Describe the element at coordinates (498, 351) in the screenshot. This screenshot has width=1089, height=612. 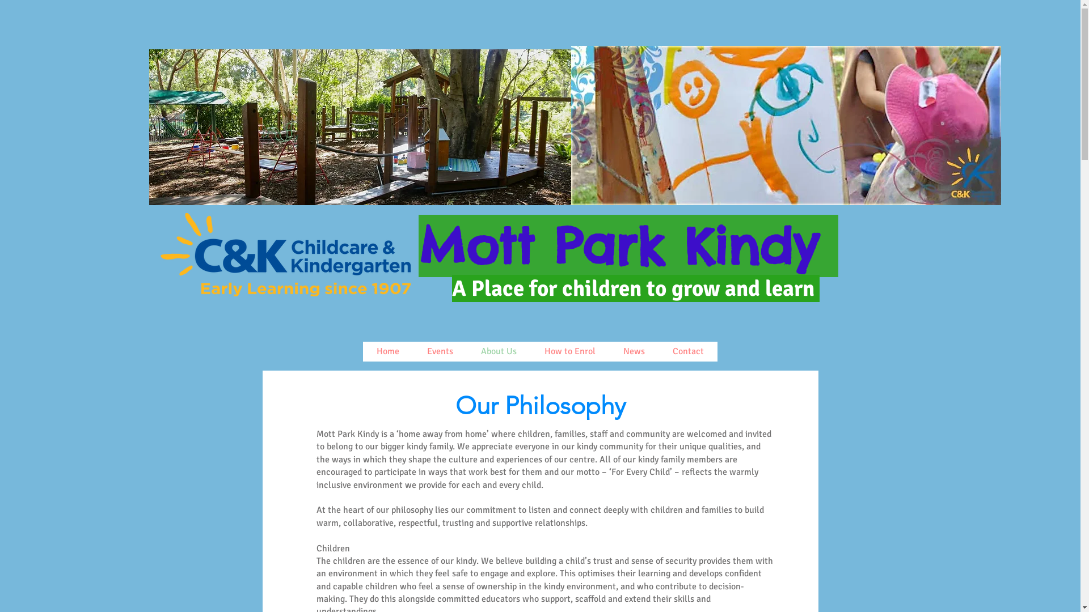
I see `About Us` at that location.